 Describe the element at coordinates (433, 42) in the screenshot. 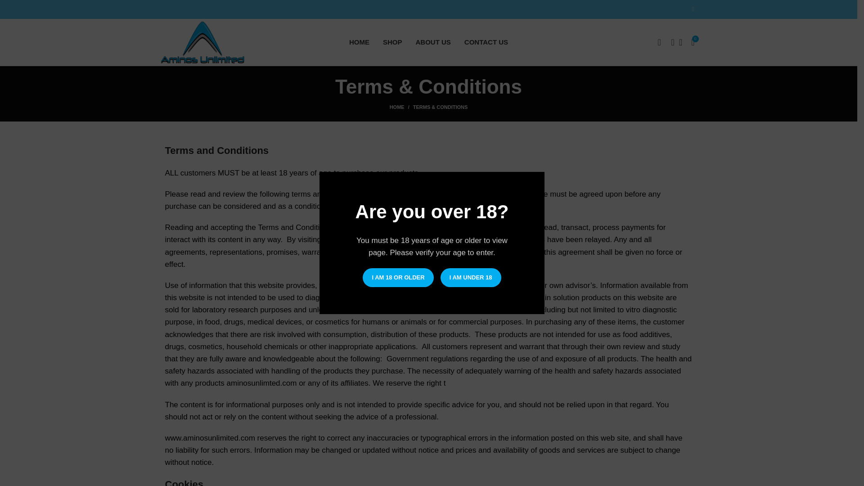

I see `ABOUT US` at that location.